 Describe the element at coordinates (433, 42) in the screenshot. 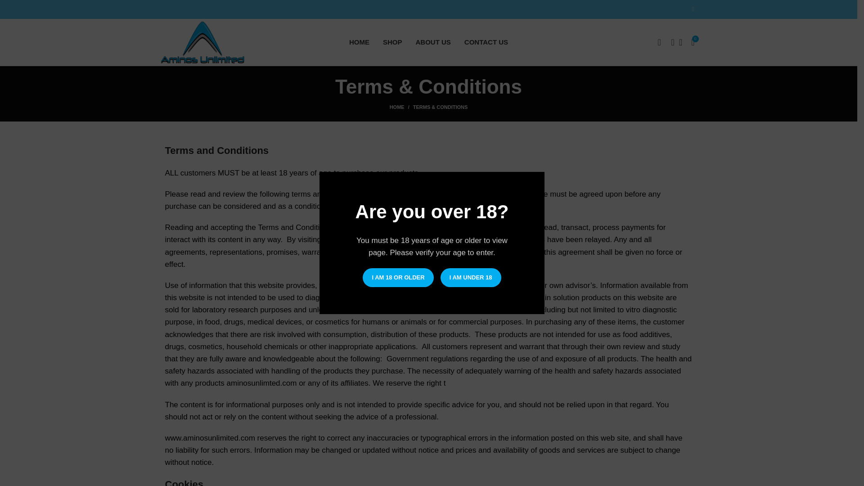

I see `ABOUT US` at that location.